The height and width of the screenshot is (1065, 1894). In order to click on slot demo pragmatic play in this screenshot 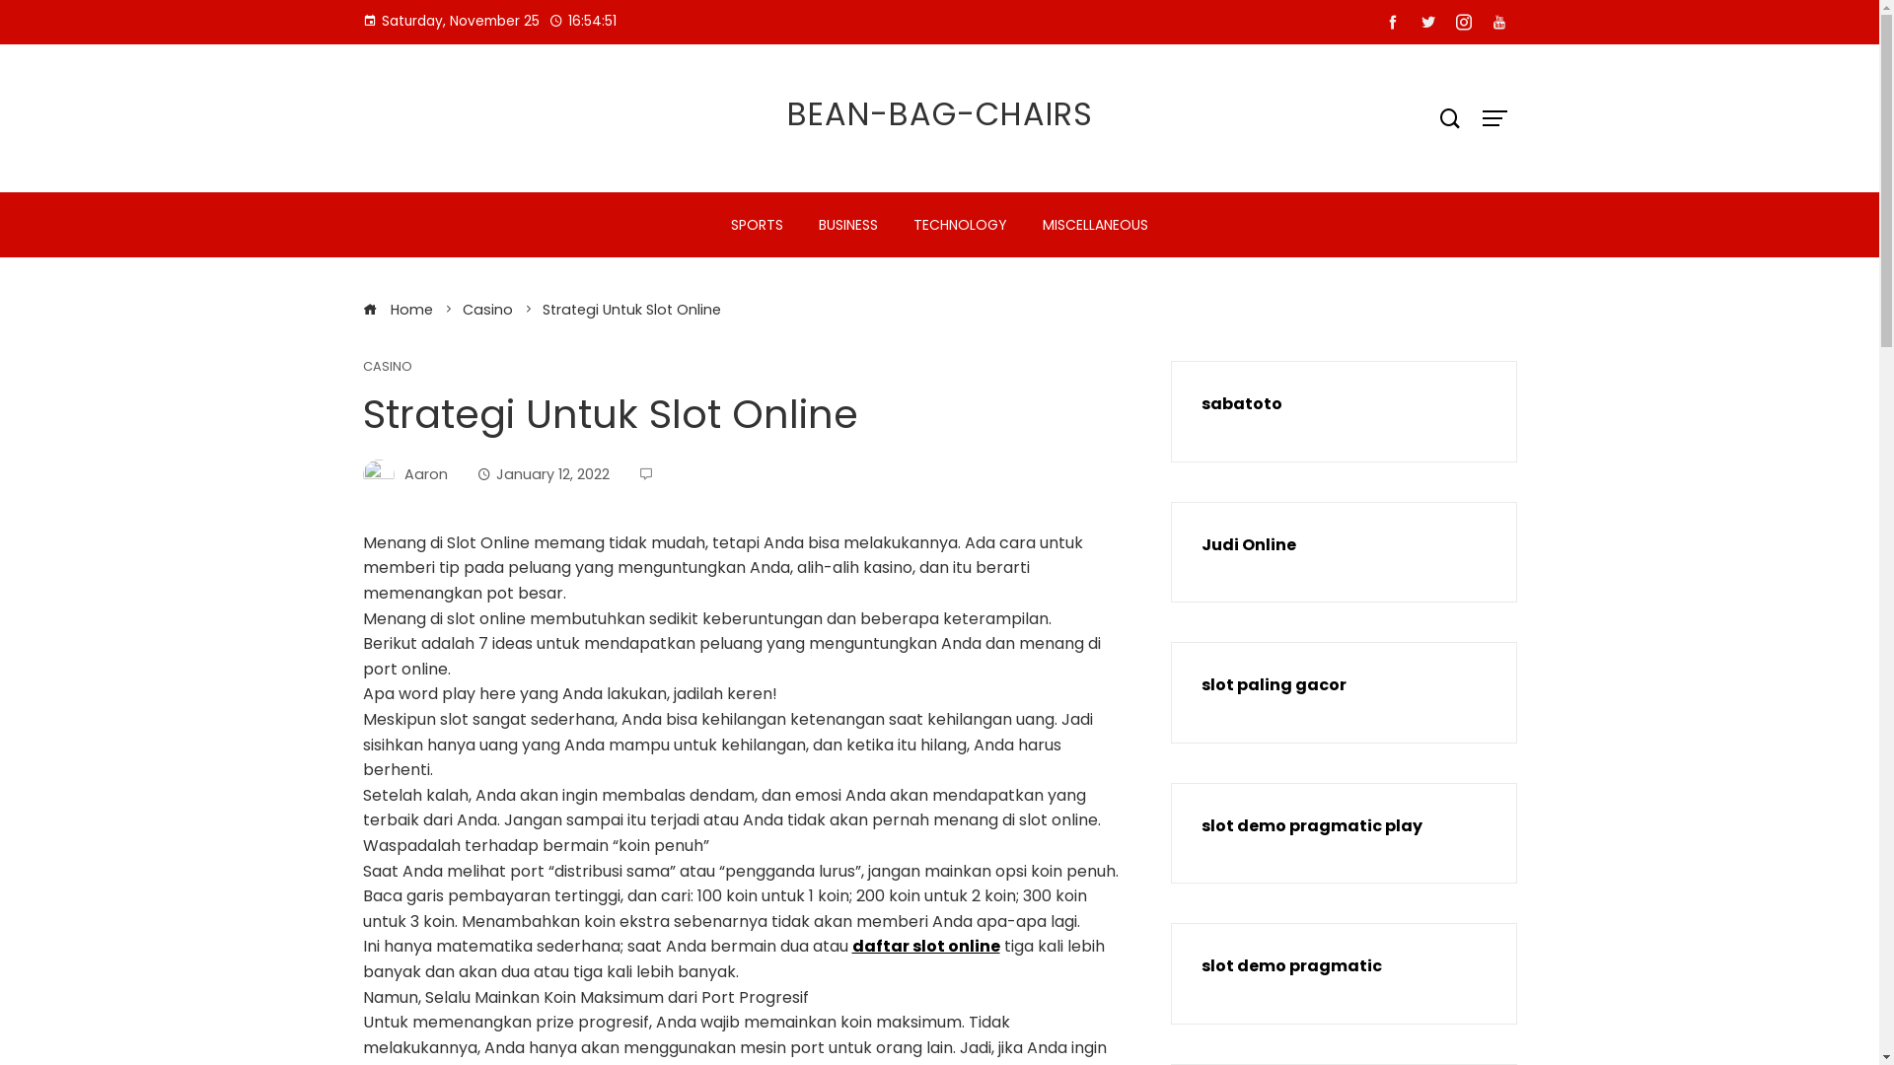, I will do `click(1312, 826)`.